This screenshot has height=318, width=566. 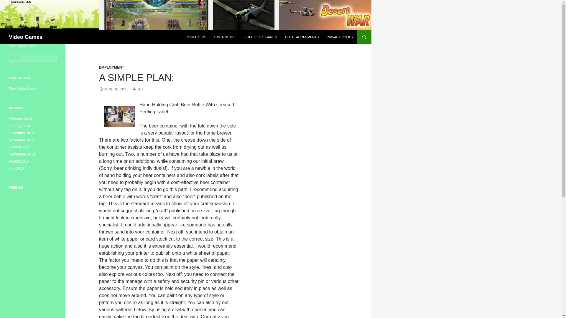 I want to click on DMCA NOTICE, so click(x=225, y=37).